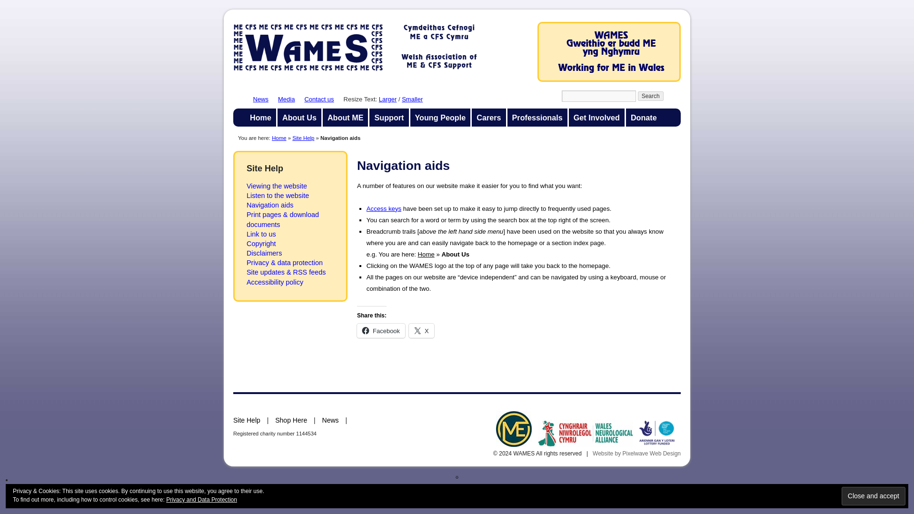 Image resolution: width=914 pixels, height=514 pixels. Describe the element at coordinates (650, 96) in the screenshot. I see `Search` at that location.